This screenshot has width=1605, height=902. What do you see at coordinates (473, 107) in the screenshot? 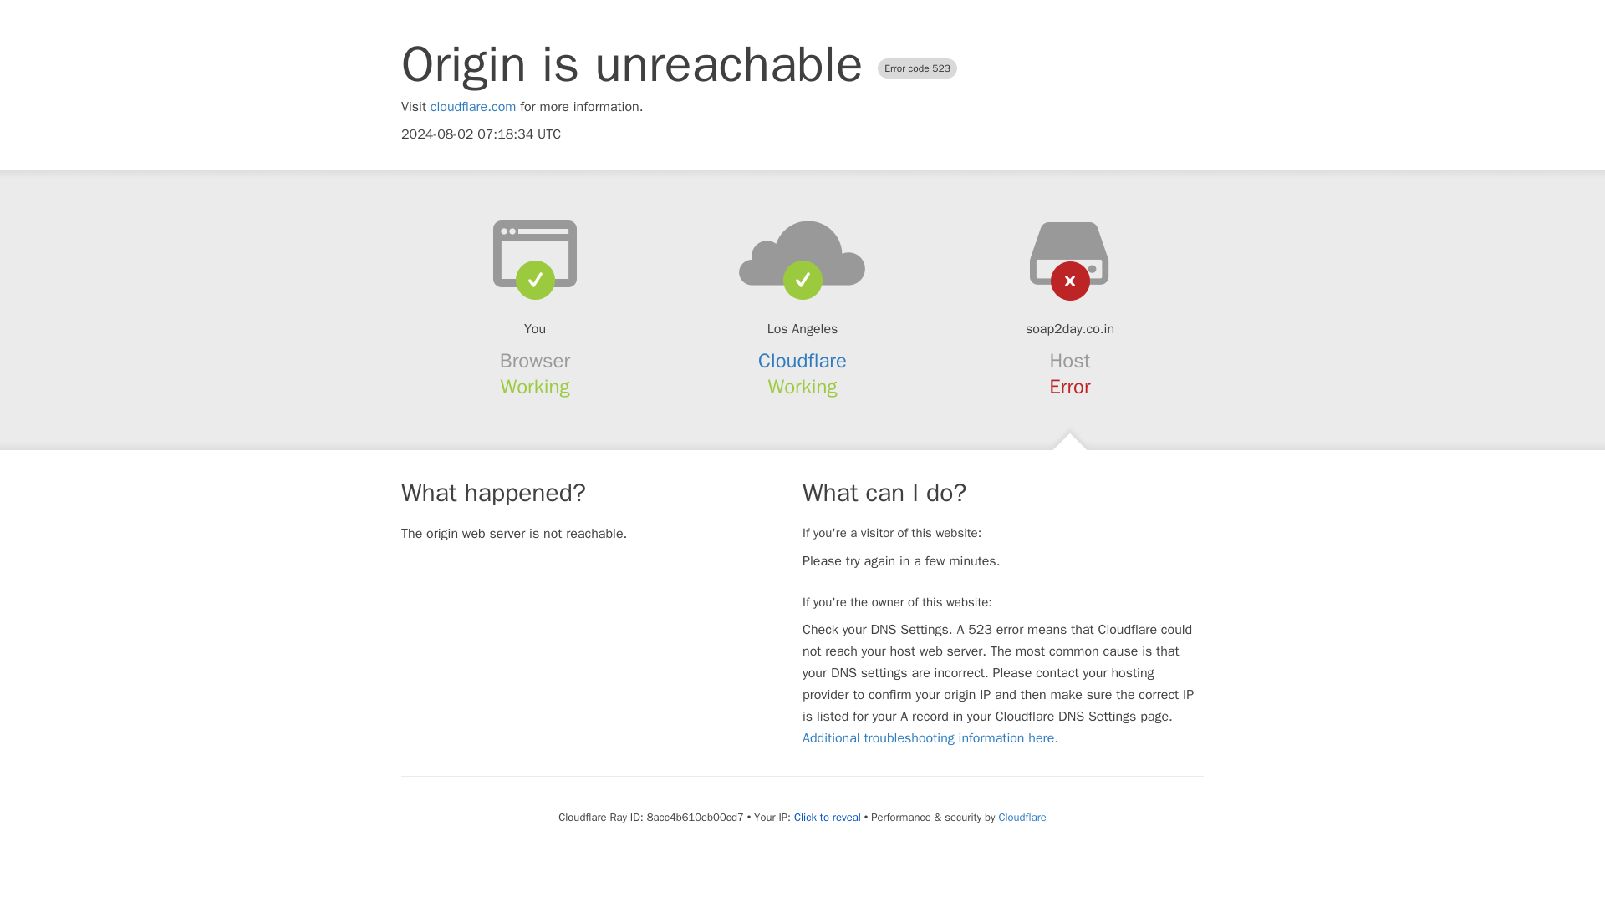
I see `cloudflare.com` at bounding box center [473, 107].